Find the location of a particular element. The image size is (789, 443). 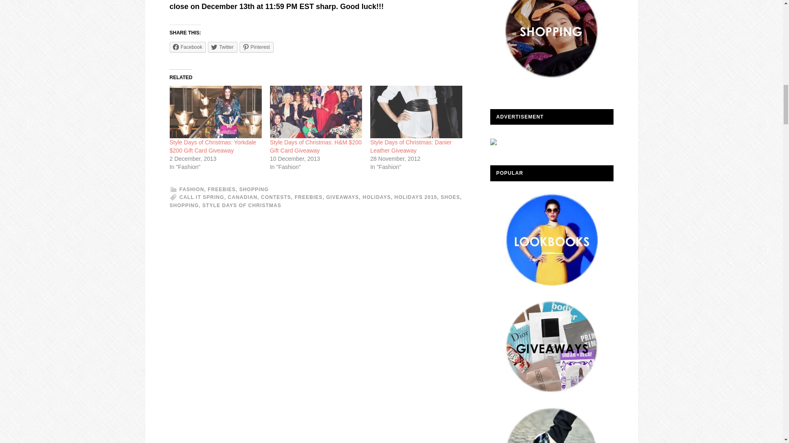

GIVEAWAYS is located at coordinates (343, 197).